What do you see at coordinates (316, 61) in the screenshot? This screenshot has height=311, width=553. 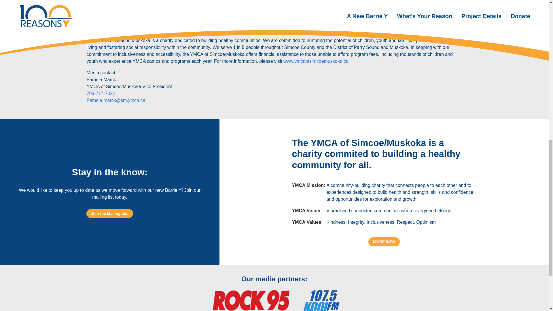 I see `www.ymcaofsimcoemuskoka.ca` at bounding box center [316, 61].